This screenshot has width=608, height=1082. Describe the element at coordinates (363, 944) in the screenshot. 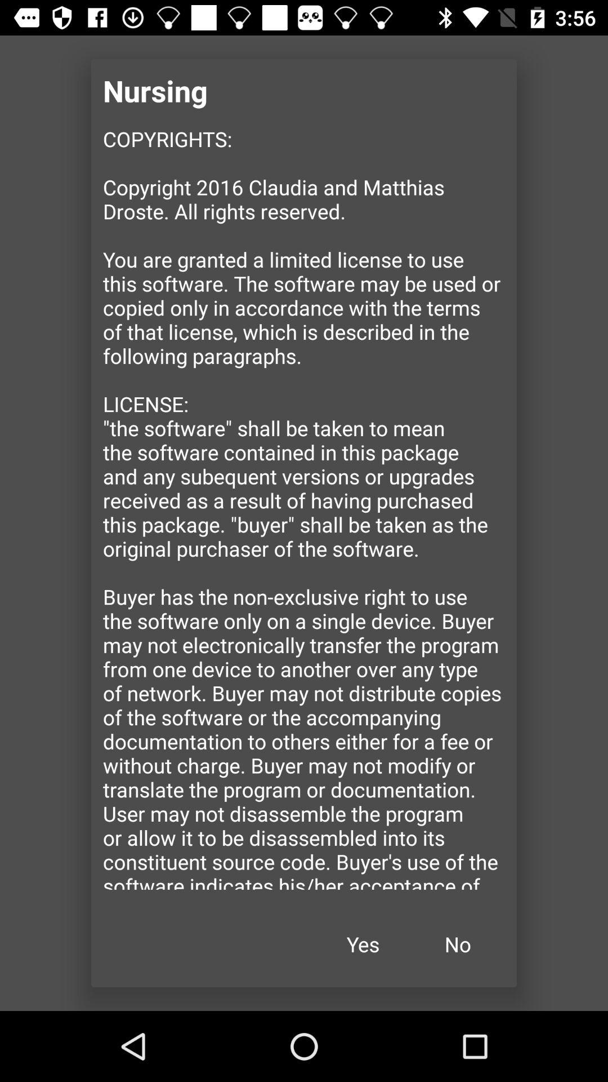

I see `tap item next to no` at that location.